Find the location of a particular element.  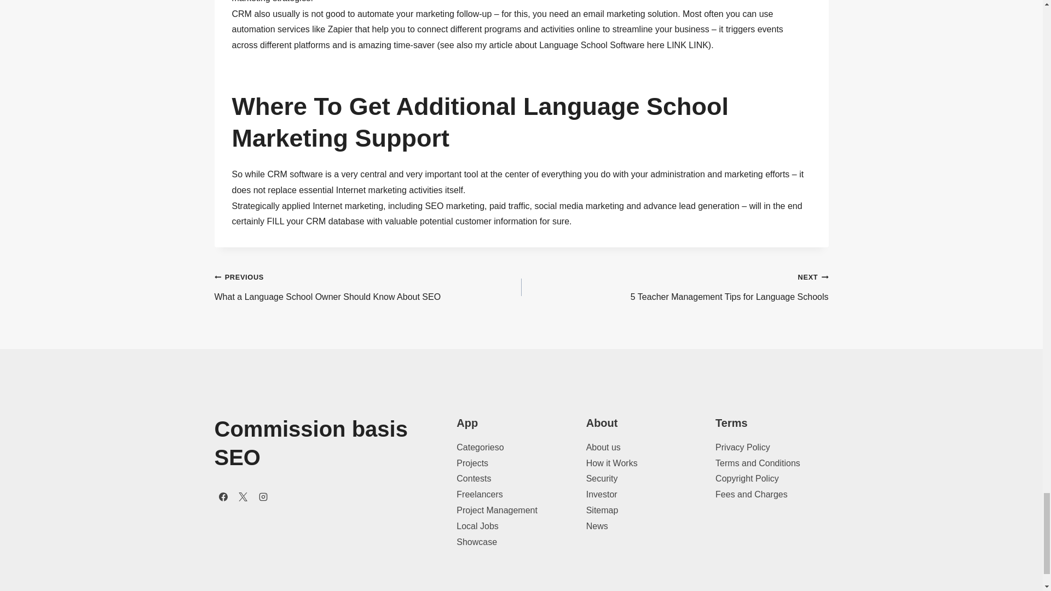

Contests is located at coordinates (368, 287).